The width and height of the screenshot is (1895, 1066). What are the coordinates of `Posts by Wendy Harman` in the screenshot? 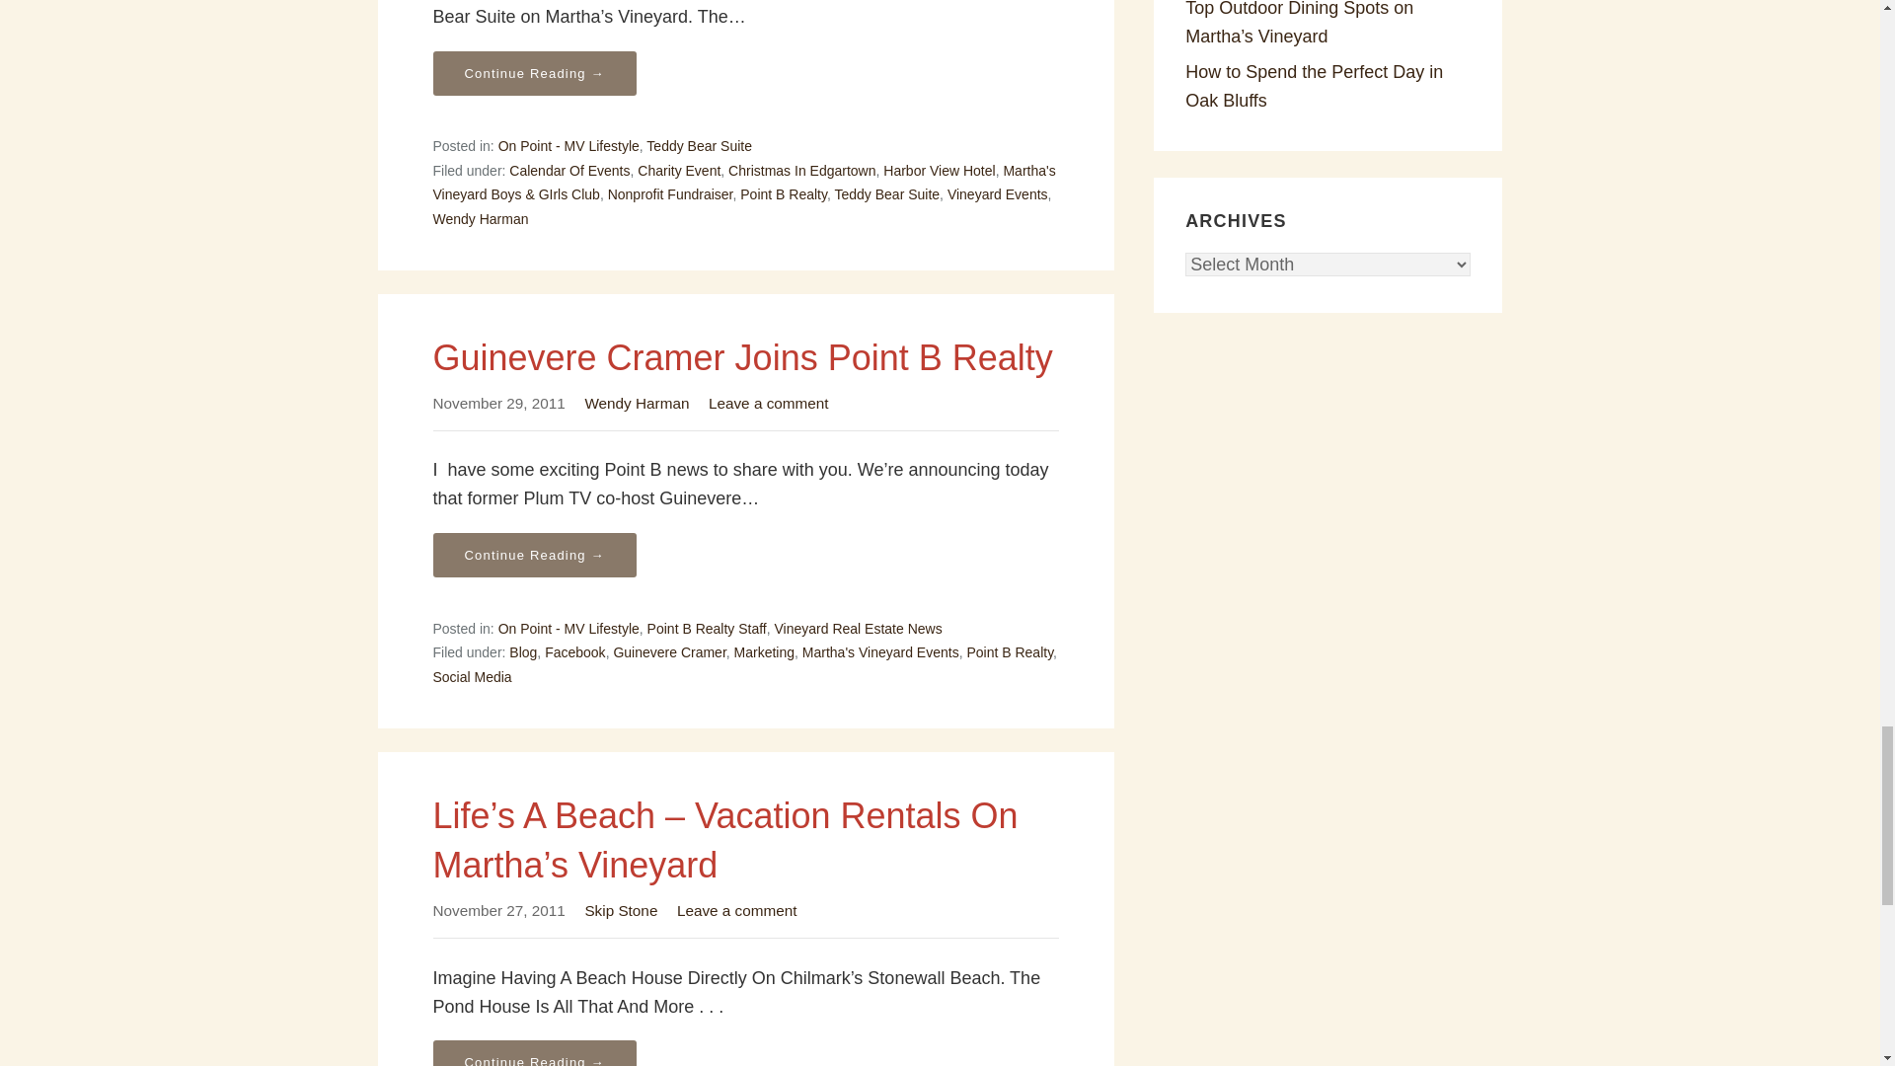 It's located at (636, 403).